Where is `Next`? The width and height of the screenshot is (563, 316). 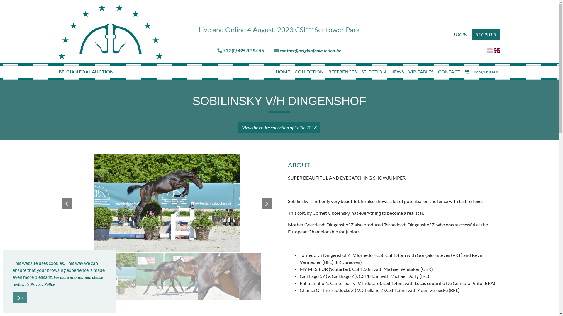
Next is located at coordinates (267, 204).